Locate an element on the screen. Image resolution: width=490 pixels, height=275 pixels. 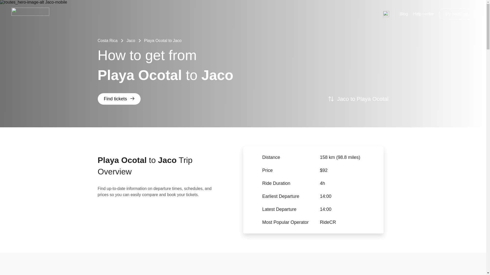
Playa Ocotal to Jaco is located at coordinates (163, 40).